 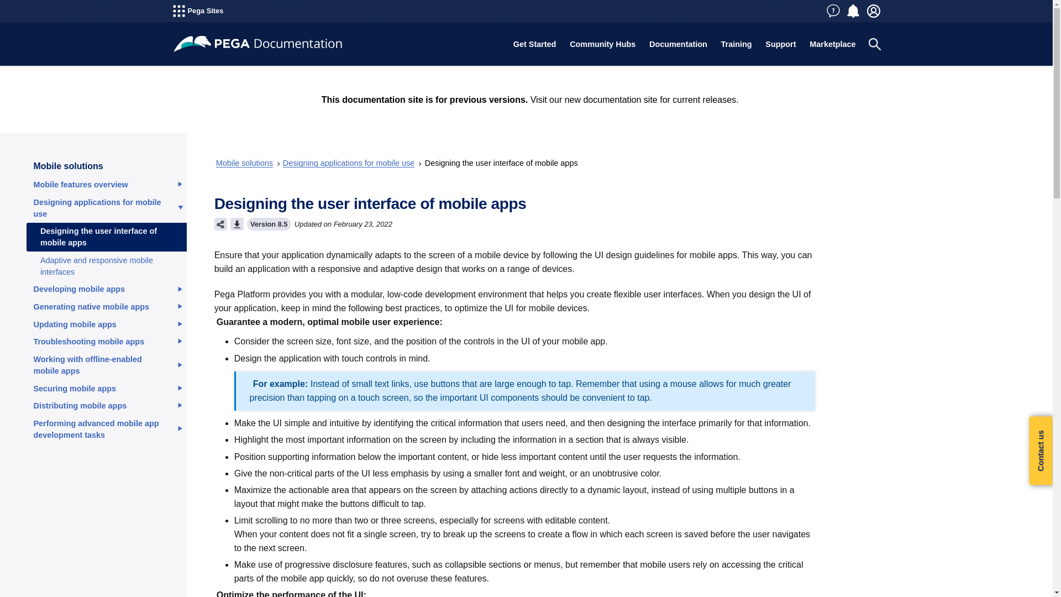 What do you see at coordinates (874, 44) in the screenshot?
I see `Toggle Search Panel` at bounding box center [874, 44].